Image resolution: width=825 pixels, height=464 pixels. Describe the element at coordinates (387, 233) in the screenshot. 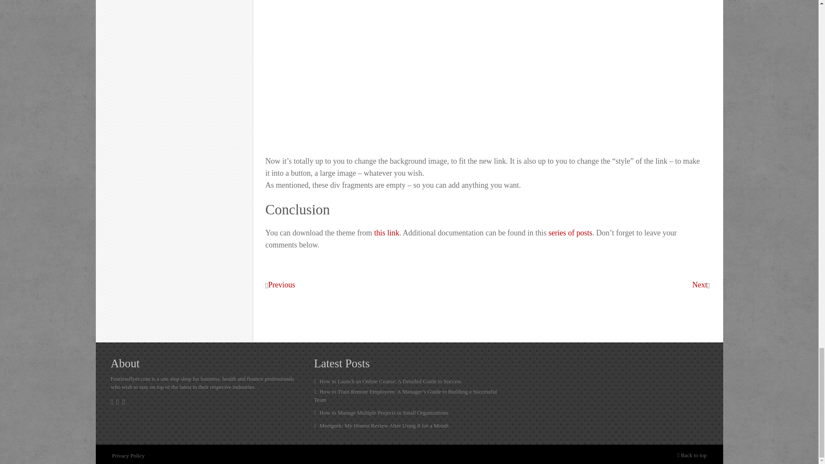

I see `this link` at that location.